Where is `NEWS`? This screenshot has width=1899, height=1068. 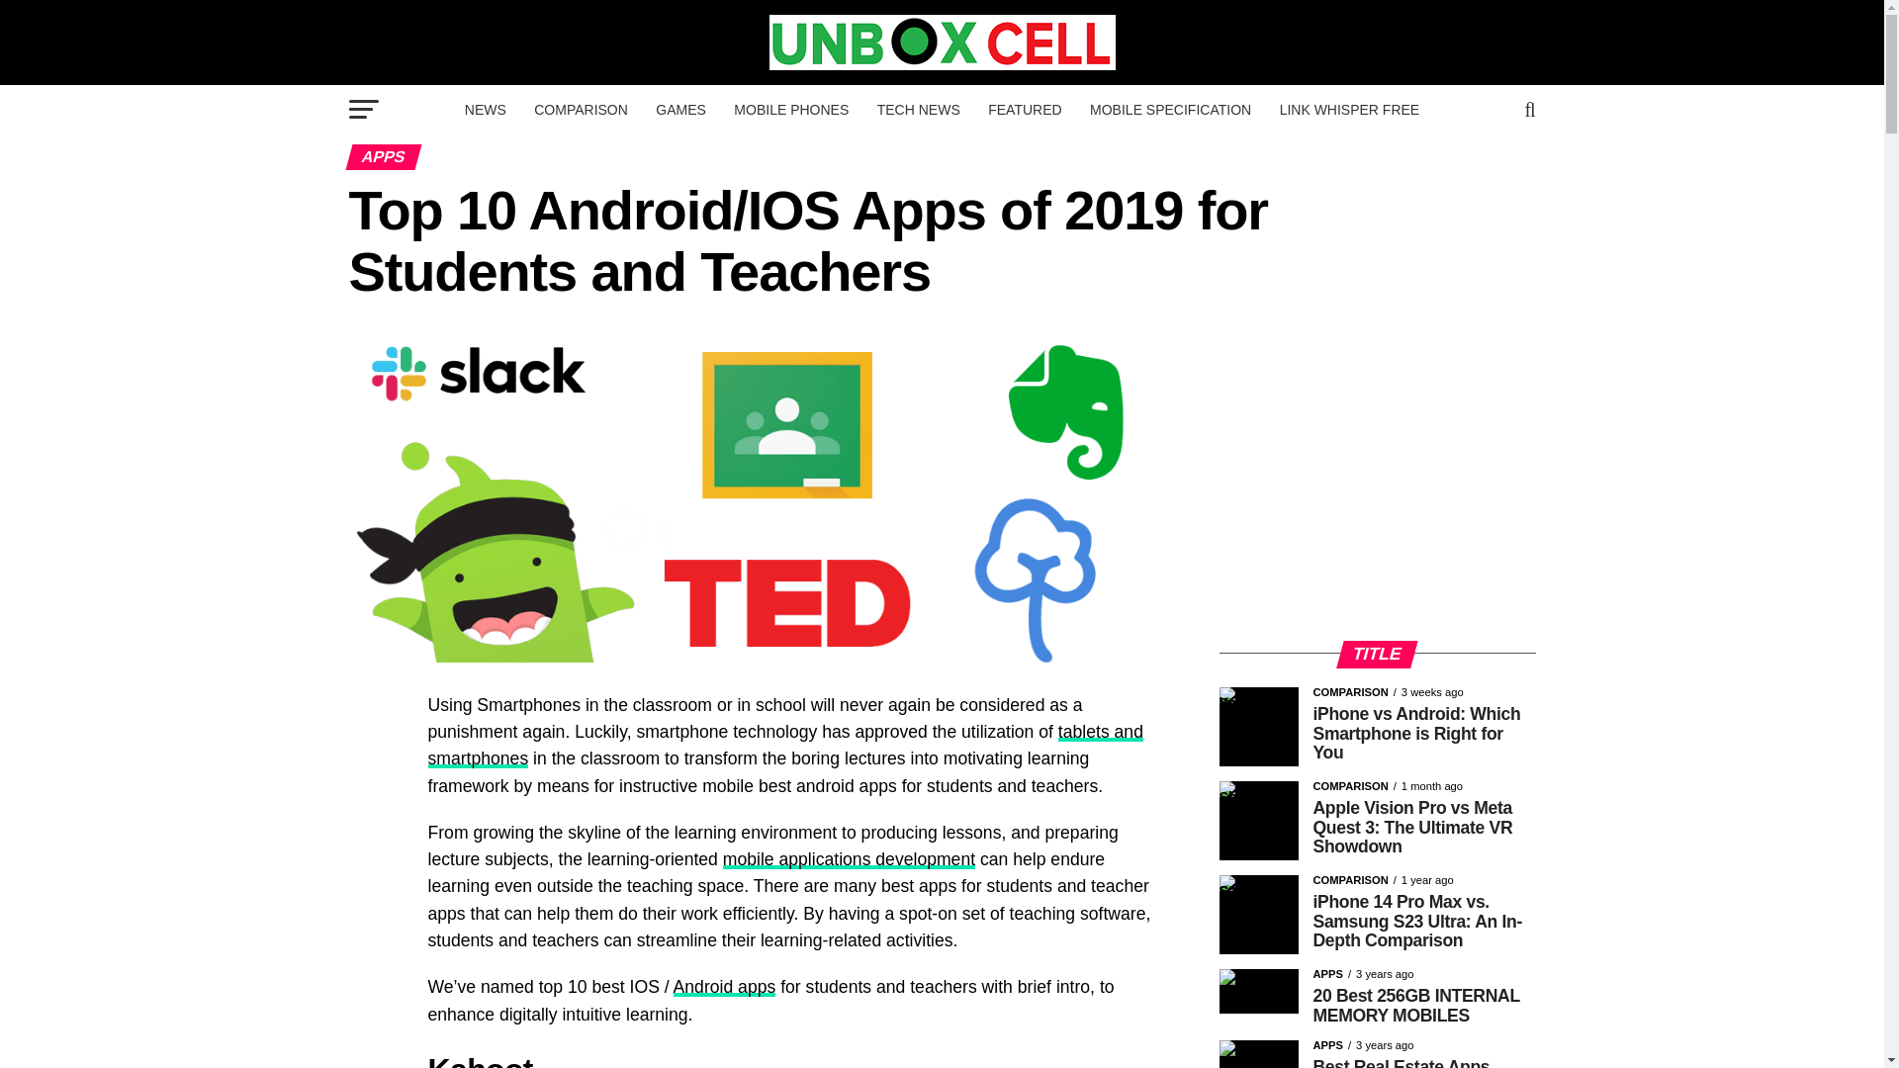 NEWS is located at coordinates (486, 110).